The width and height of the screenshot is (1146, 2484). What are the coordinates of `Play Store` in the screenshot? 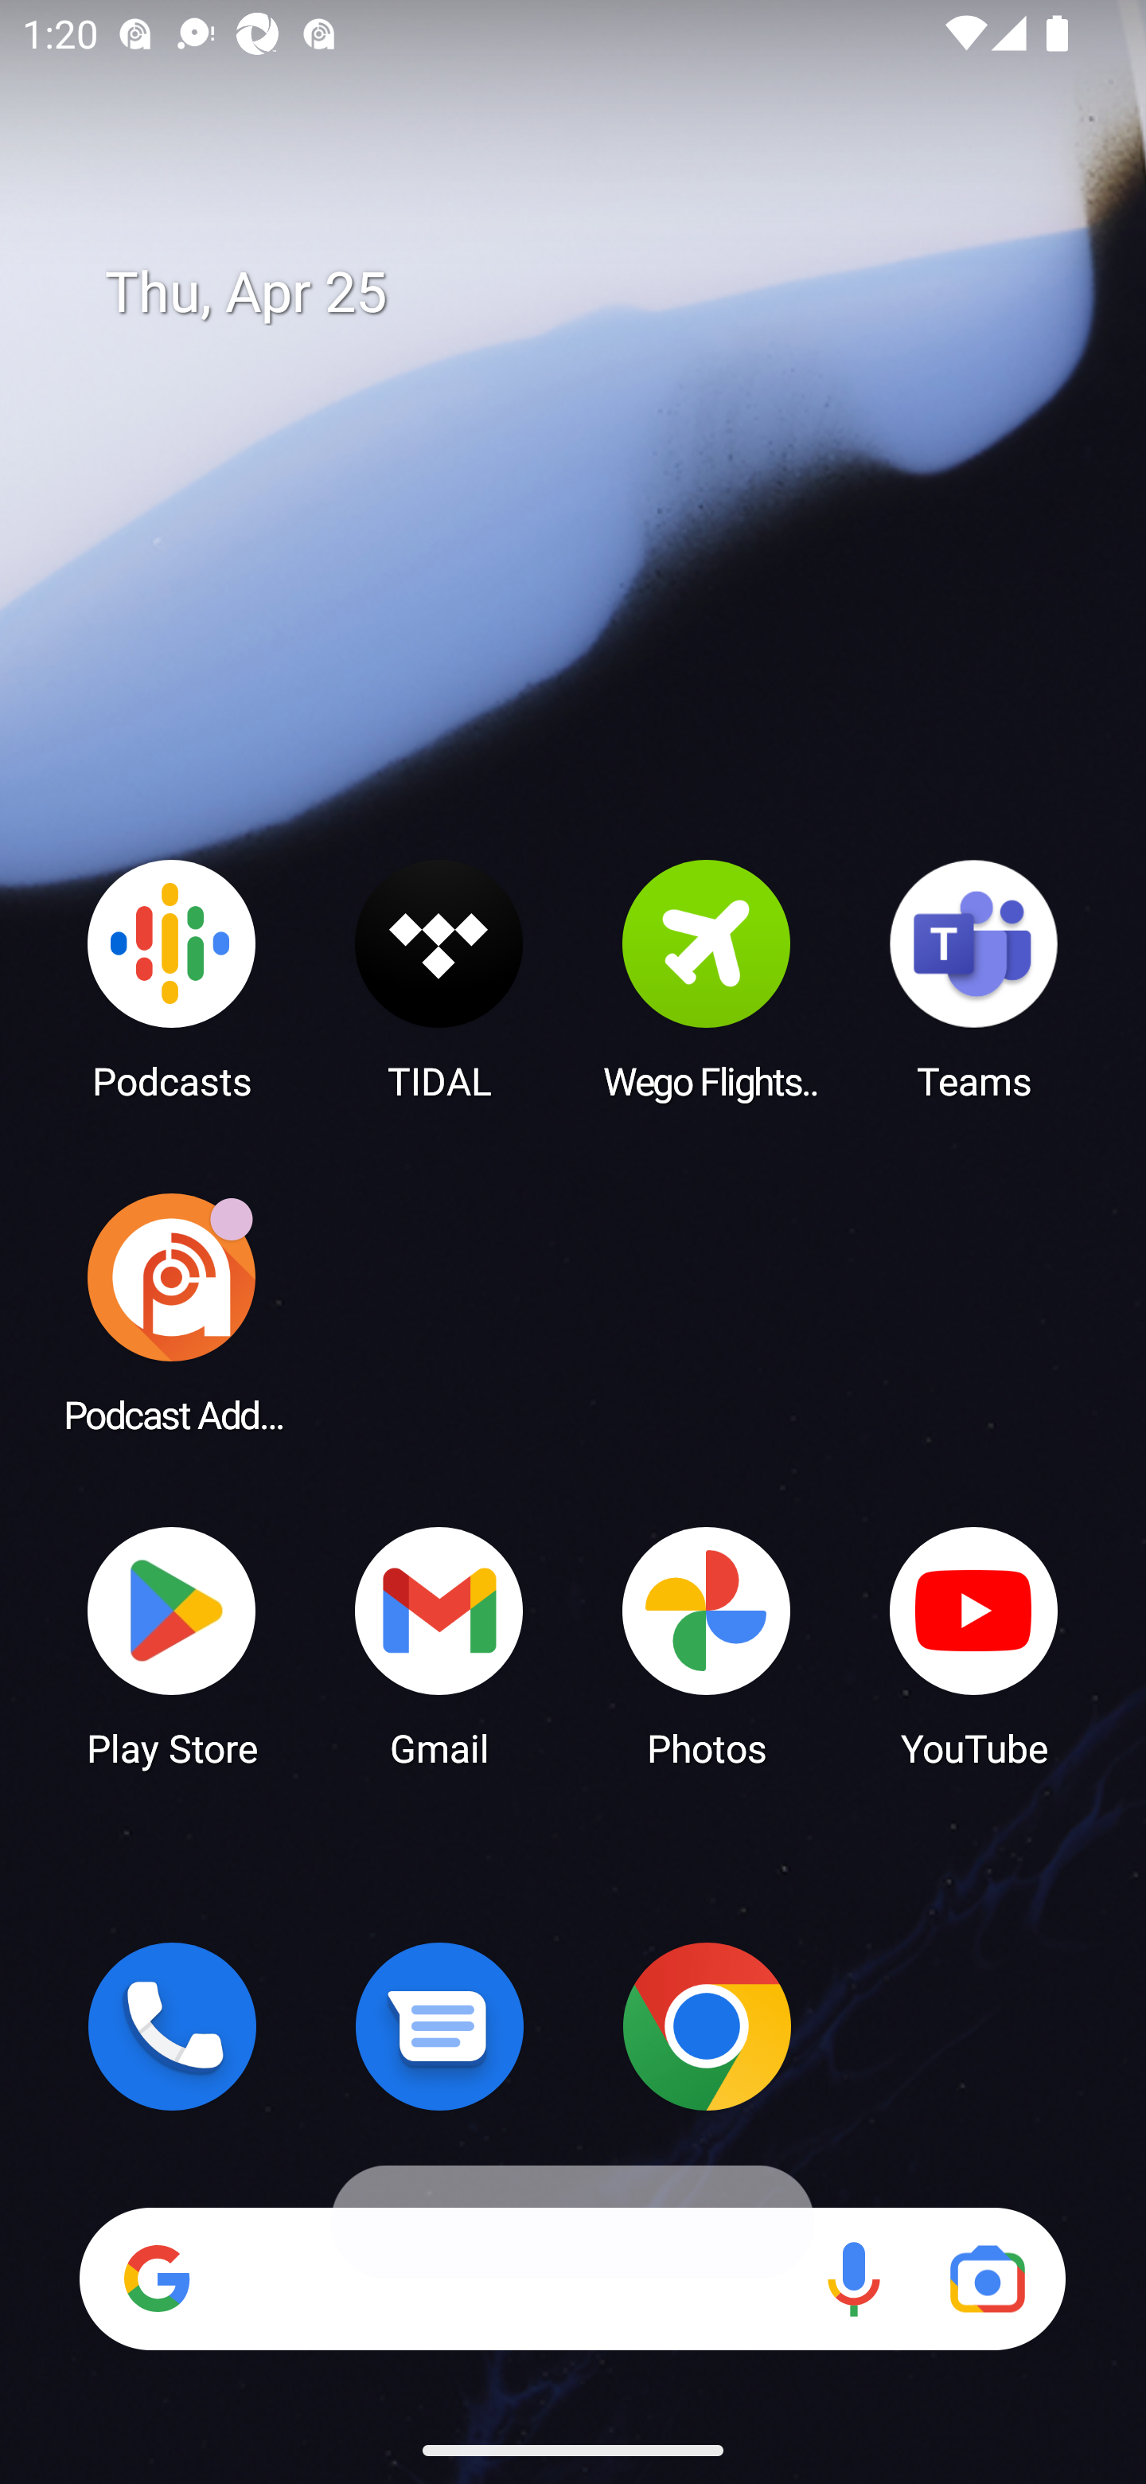 It's located at (172, 1645).